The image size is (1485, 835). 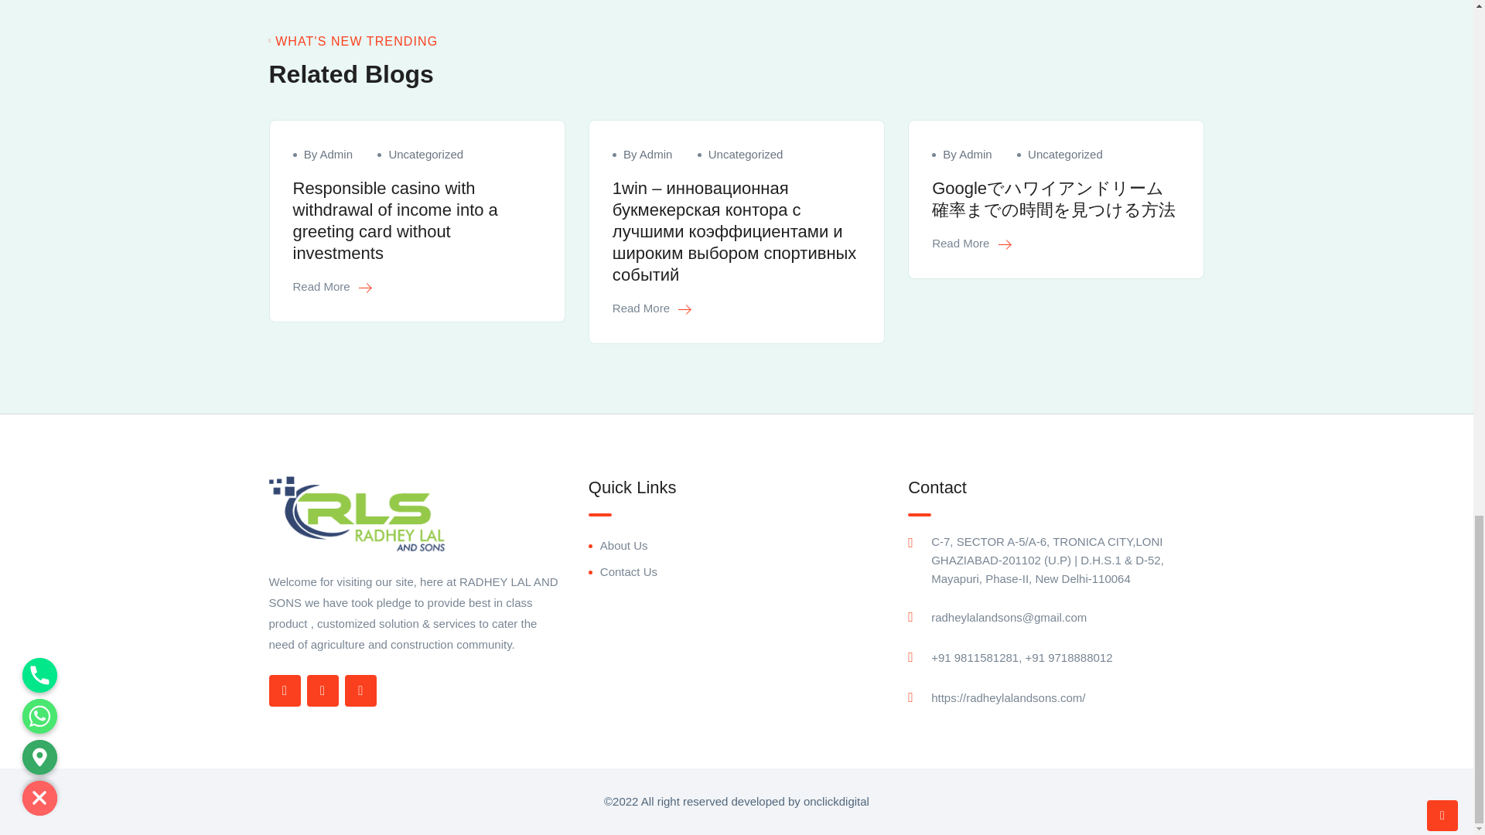 I want to click on By Admin, so click(x=328, y=155).